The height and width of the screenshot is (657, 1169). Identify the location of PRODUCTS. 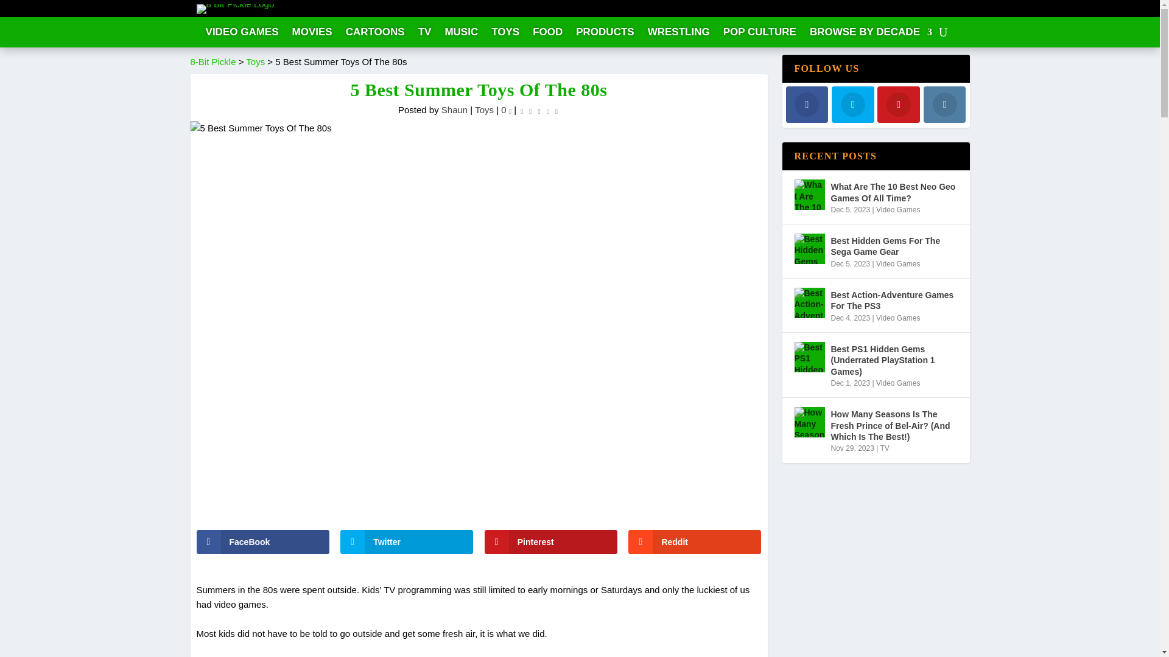
(605, 34).